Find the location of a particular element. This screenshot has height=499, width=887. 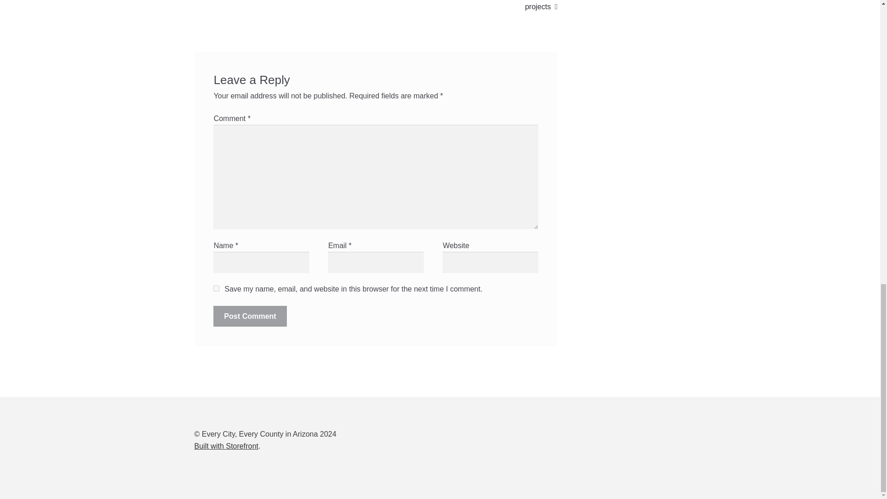

Post Comment is located at coordinates (250, 316).